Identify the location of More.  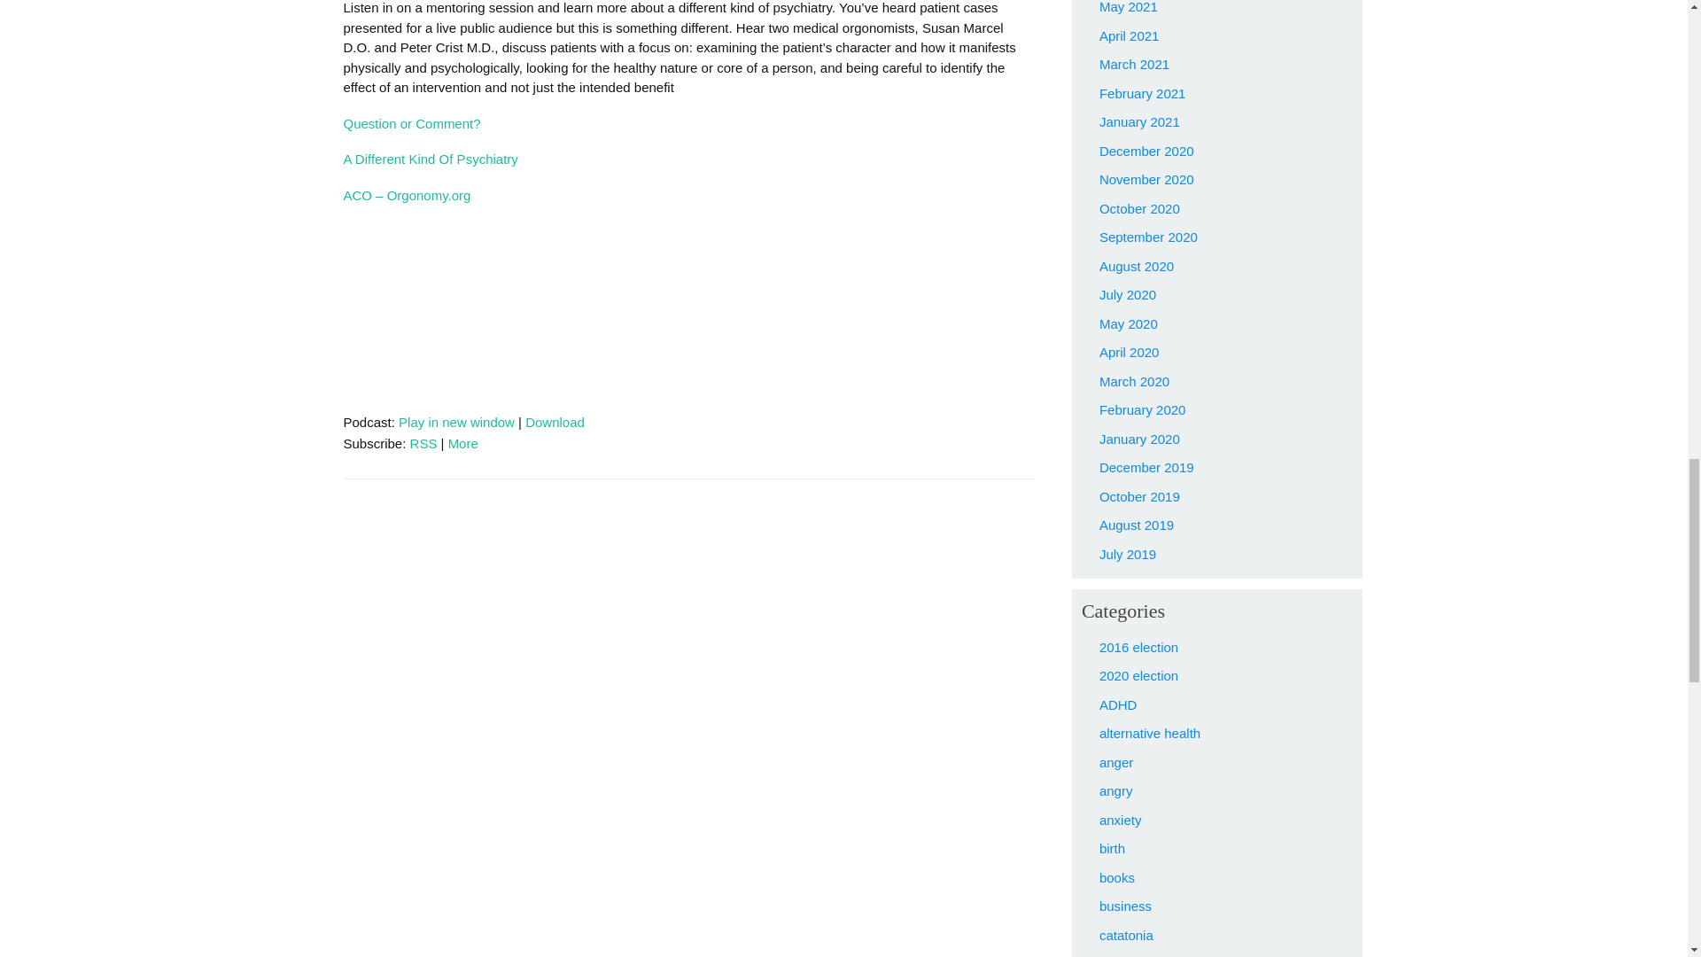
(462, 443).